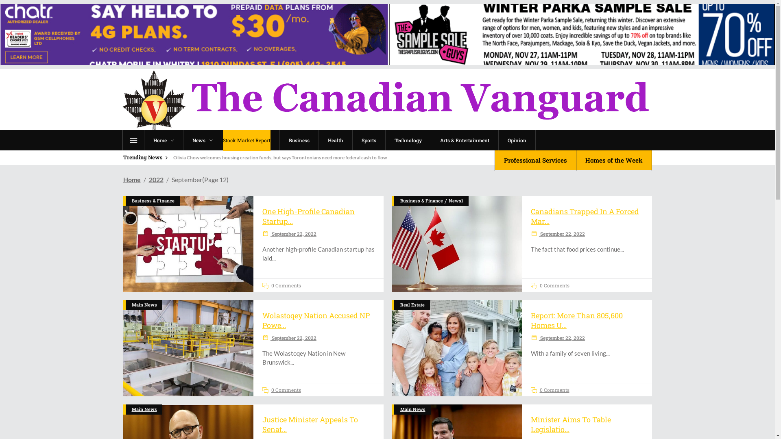  What do you see at coordinates (464, 140) in the screenshot?
I see `Arts & Entertainment` at bounding box center [464, 140].